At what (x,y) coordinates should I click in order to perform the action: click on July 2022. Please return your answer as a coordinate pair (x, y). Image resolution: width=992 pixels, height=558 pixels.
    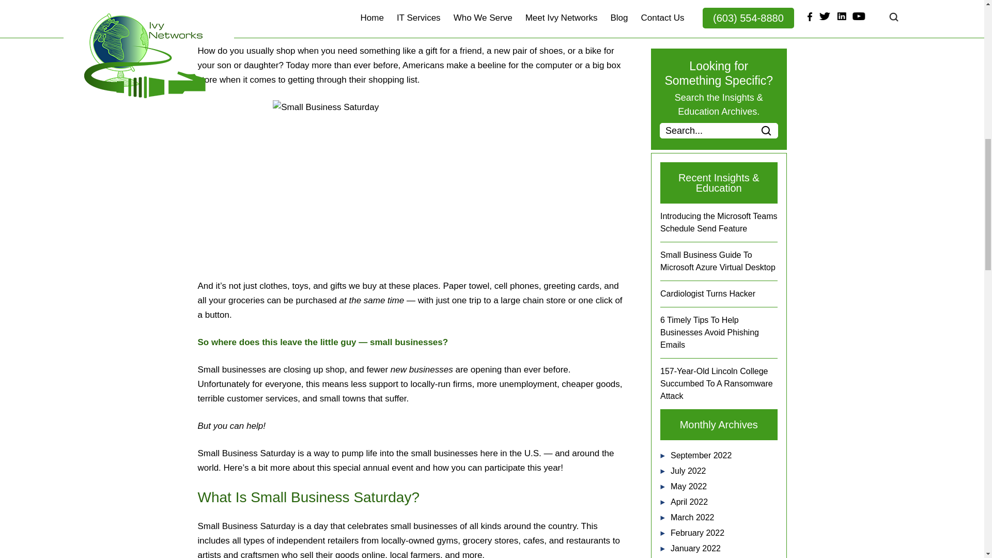
    Looking at the image, I should click on (688, 471).